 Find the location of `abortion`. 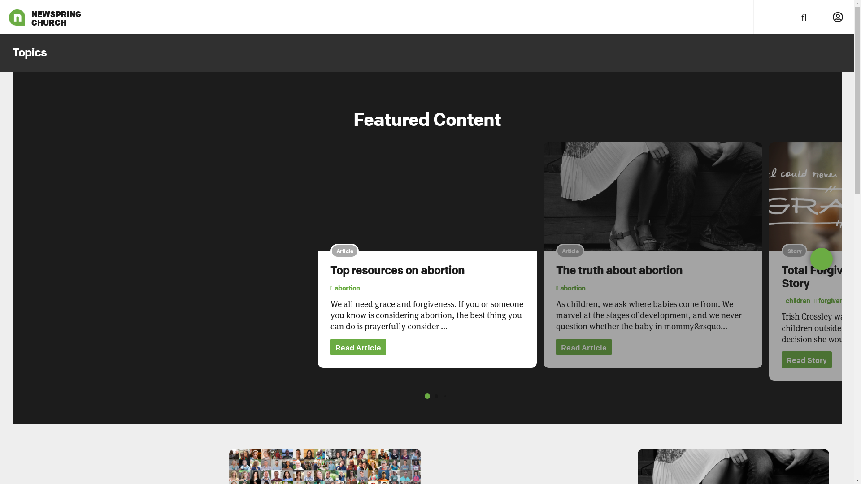

abortion is located at coordinates (345, 288).